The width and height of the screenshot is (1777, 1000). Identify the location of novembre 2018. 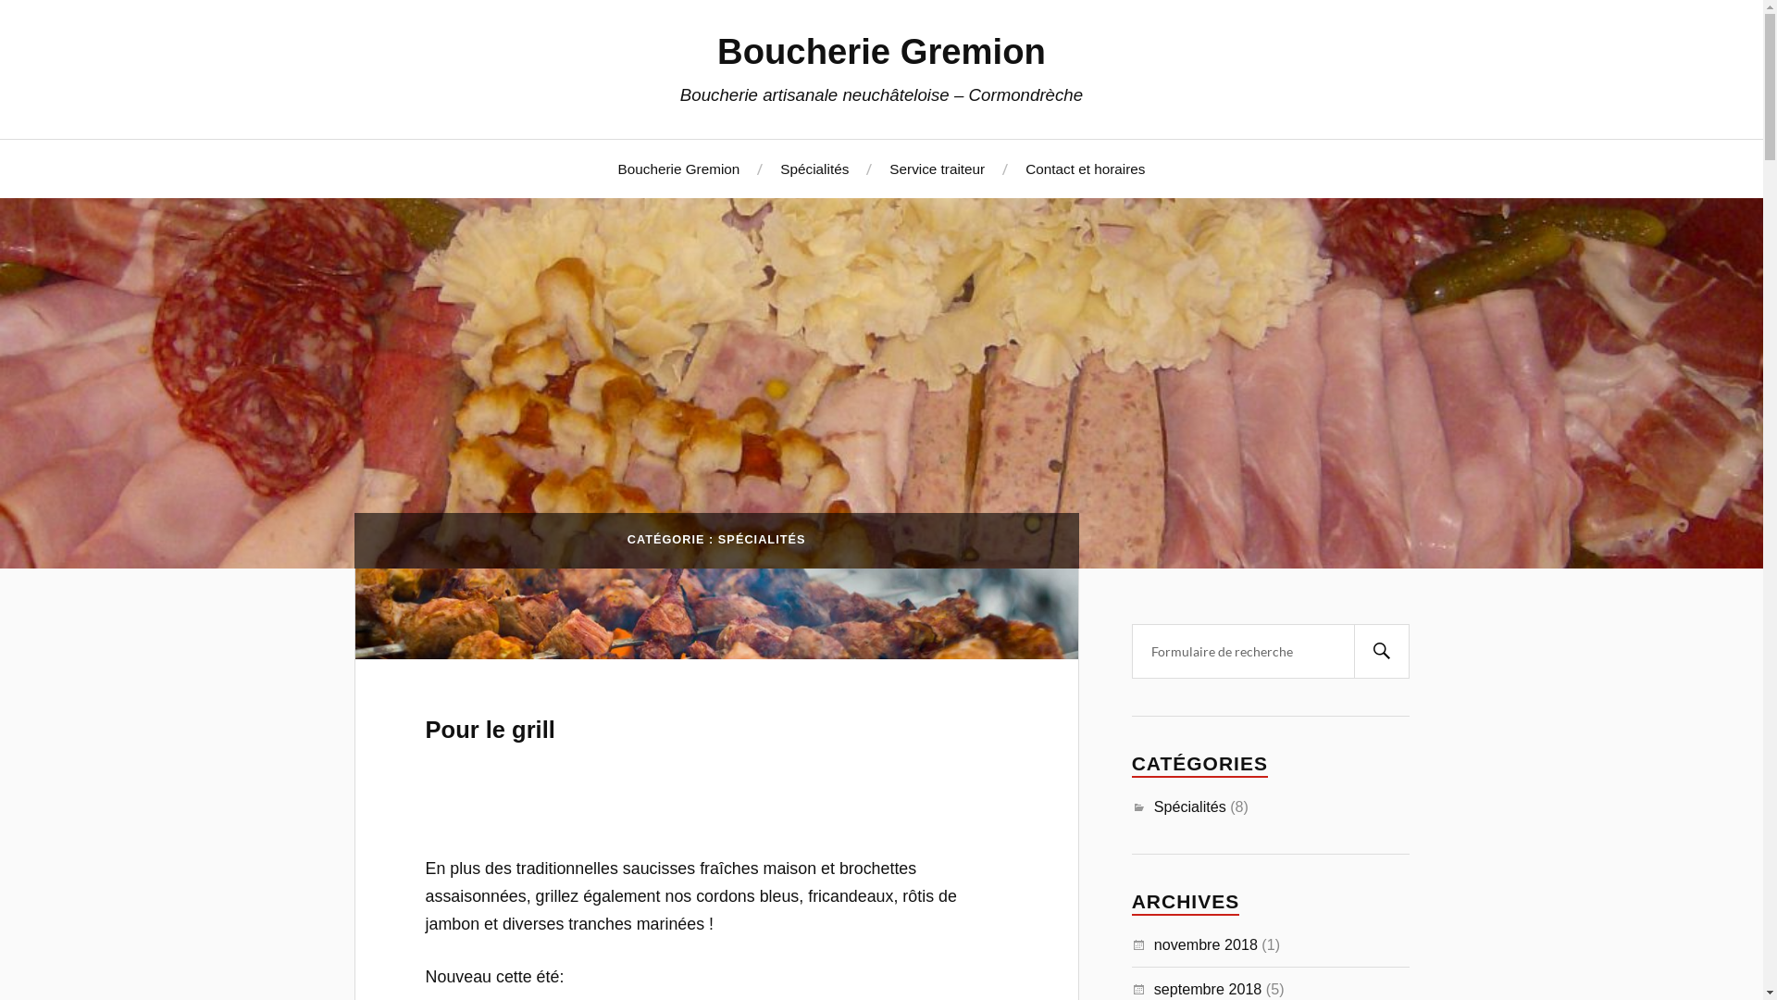
(1206, 944).